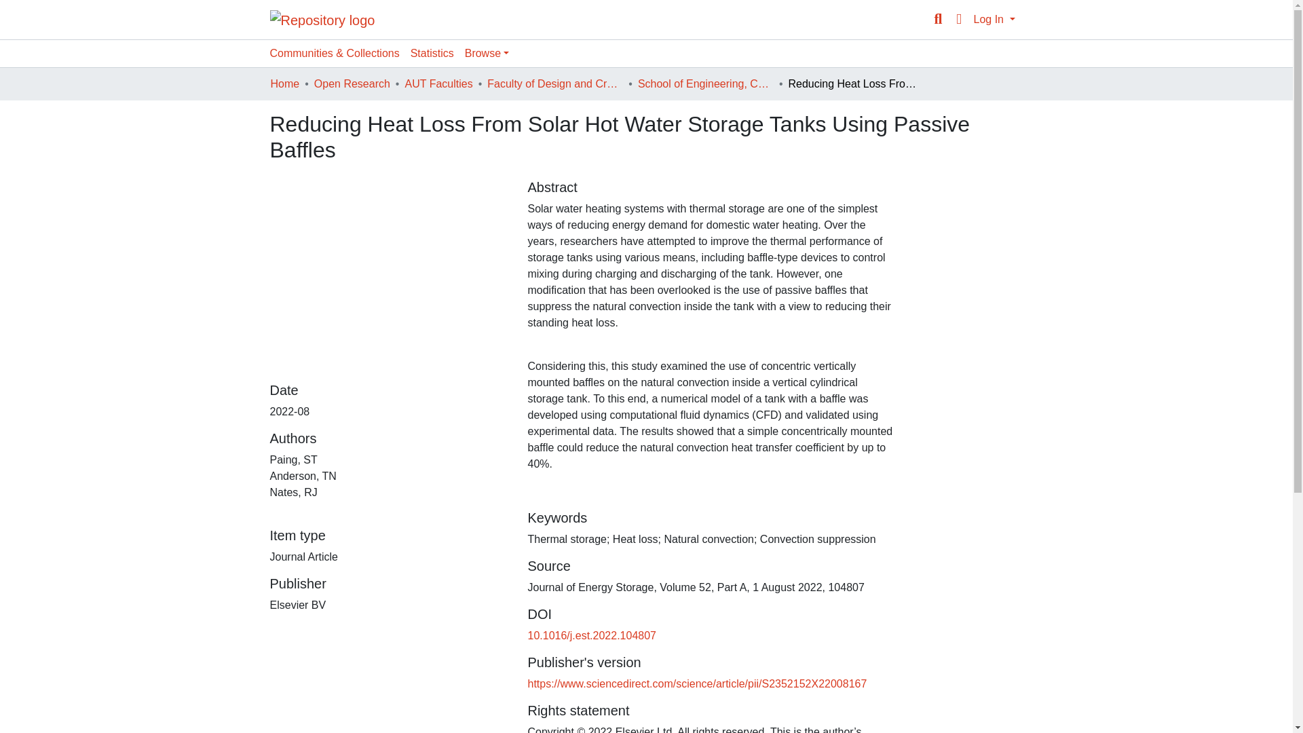  What do you see at coordinates (438, 84) in the screenshot?
I see `AUT Faculties` at bounding box center [438, 84].